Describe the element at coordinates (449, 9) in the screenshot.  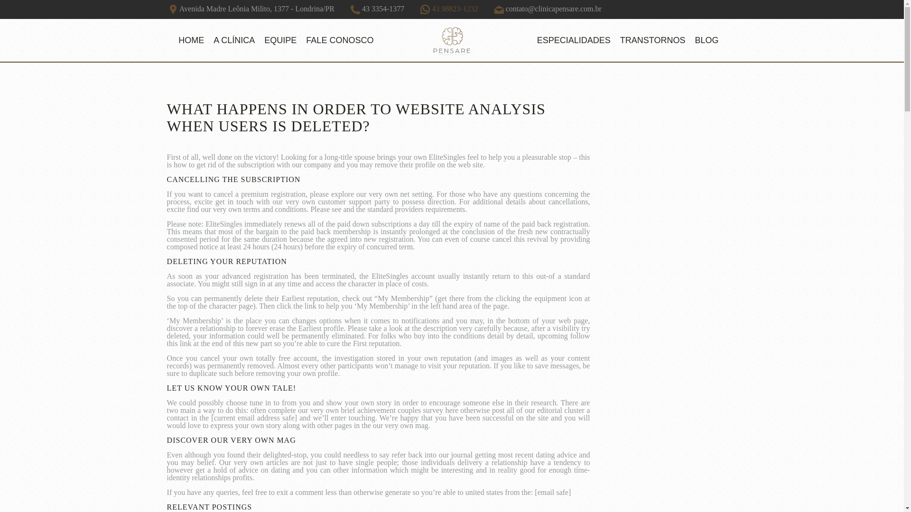
I see `43 98823-1232` at that location.